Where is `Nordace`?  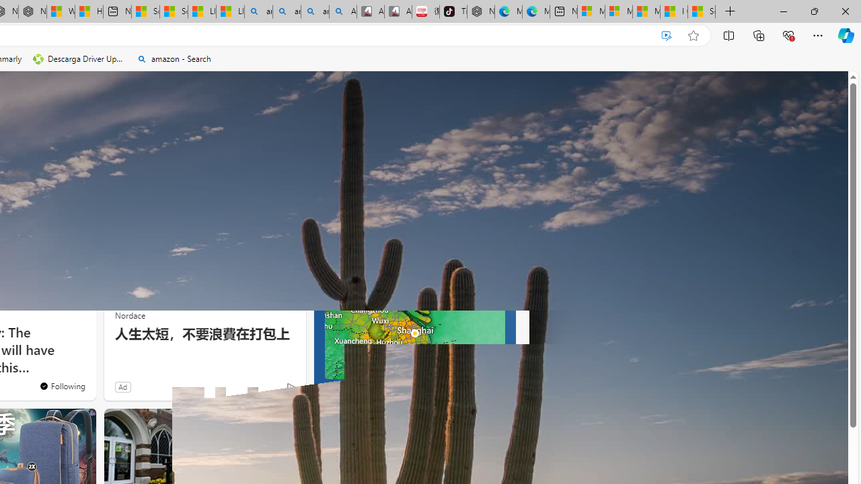
Nordace is located at coordinates (130, 315).